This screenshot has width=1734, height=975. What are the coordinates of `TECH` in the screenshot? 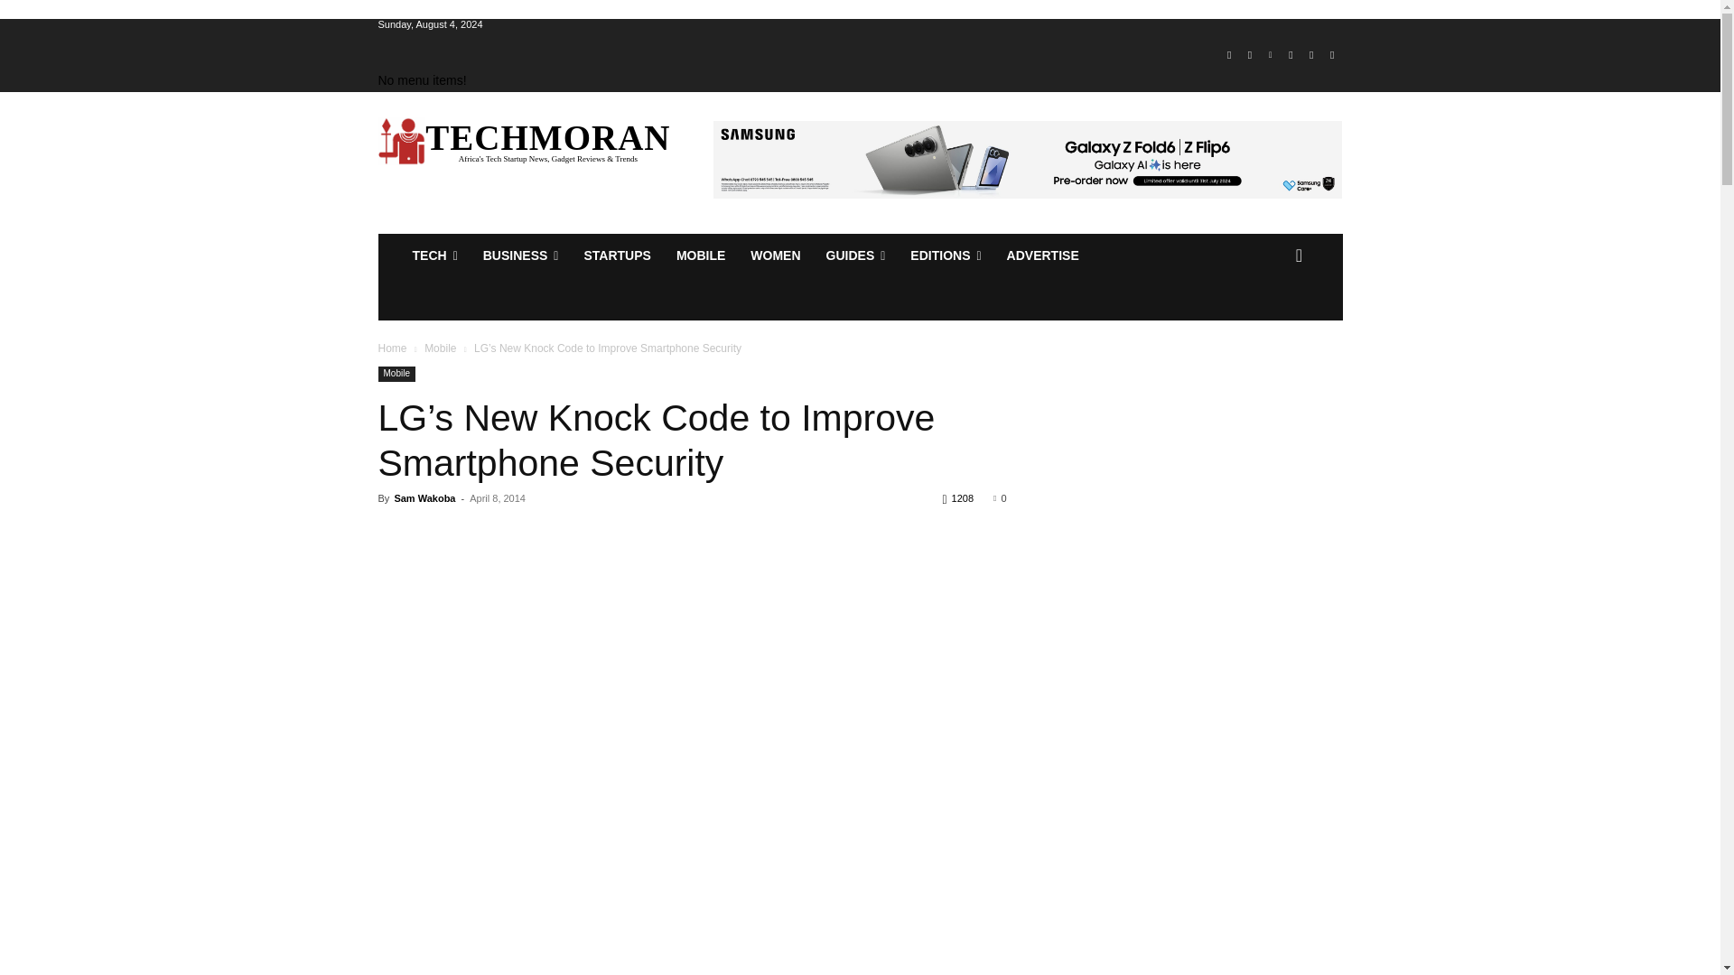 It's located at (433, 255).